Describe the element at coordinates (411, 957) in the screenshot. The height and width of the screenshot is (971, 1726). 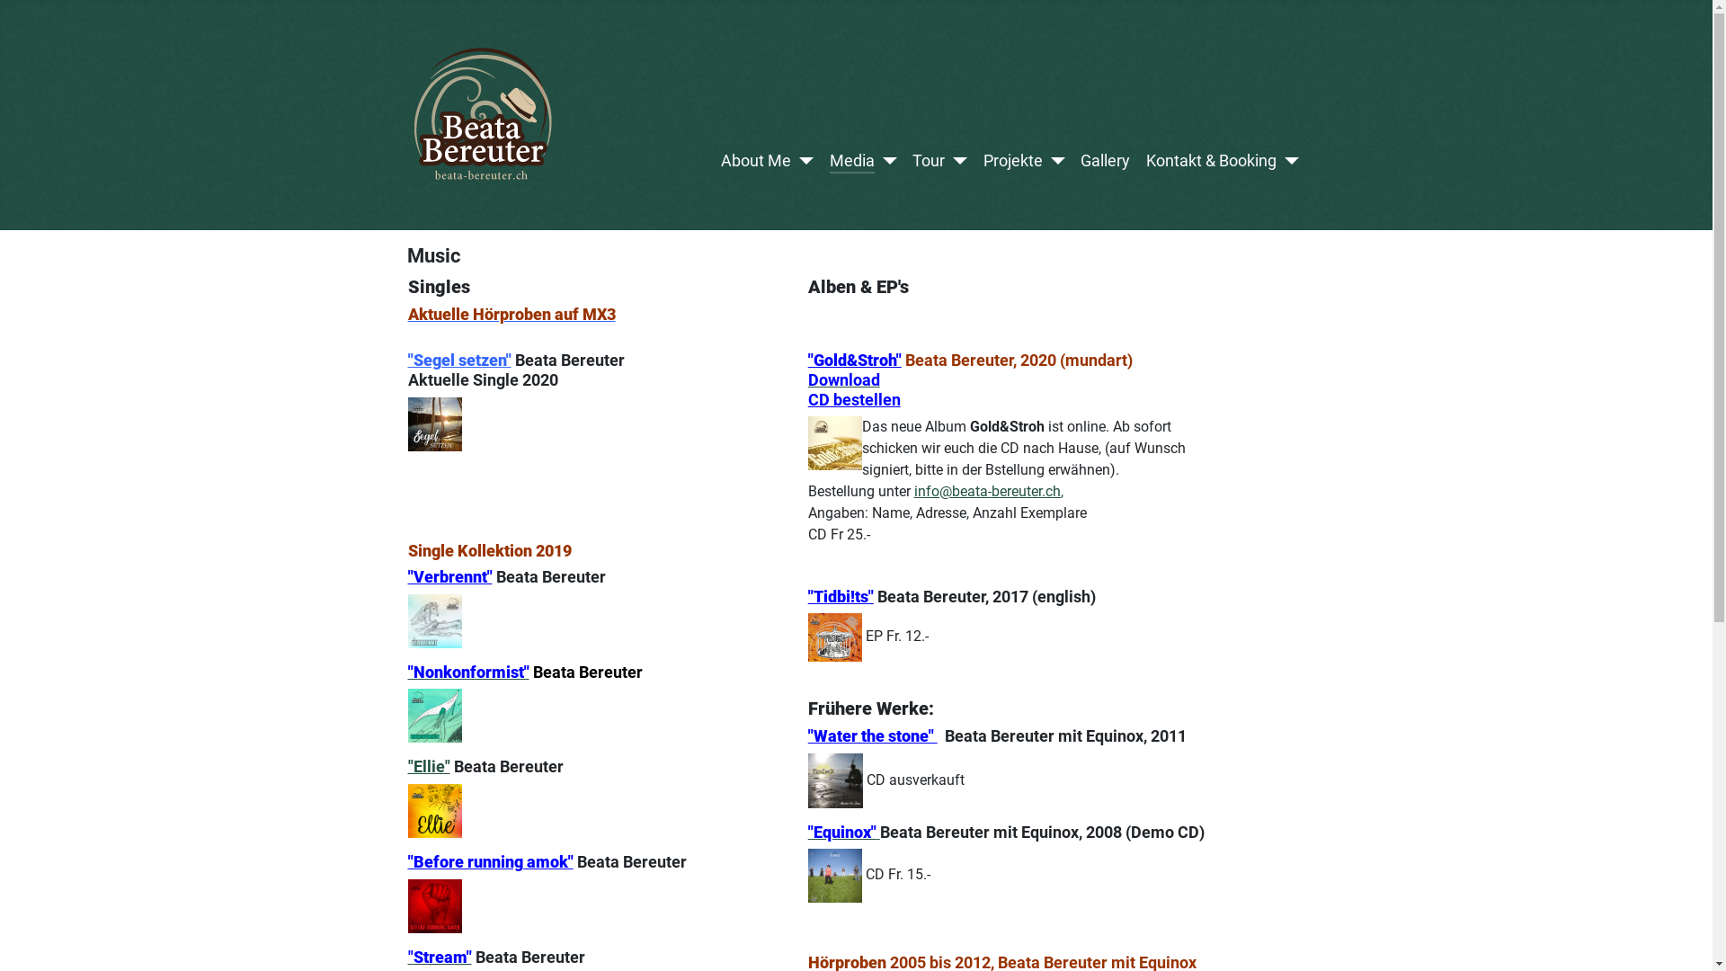
I see `"` at that location.